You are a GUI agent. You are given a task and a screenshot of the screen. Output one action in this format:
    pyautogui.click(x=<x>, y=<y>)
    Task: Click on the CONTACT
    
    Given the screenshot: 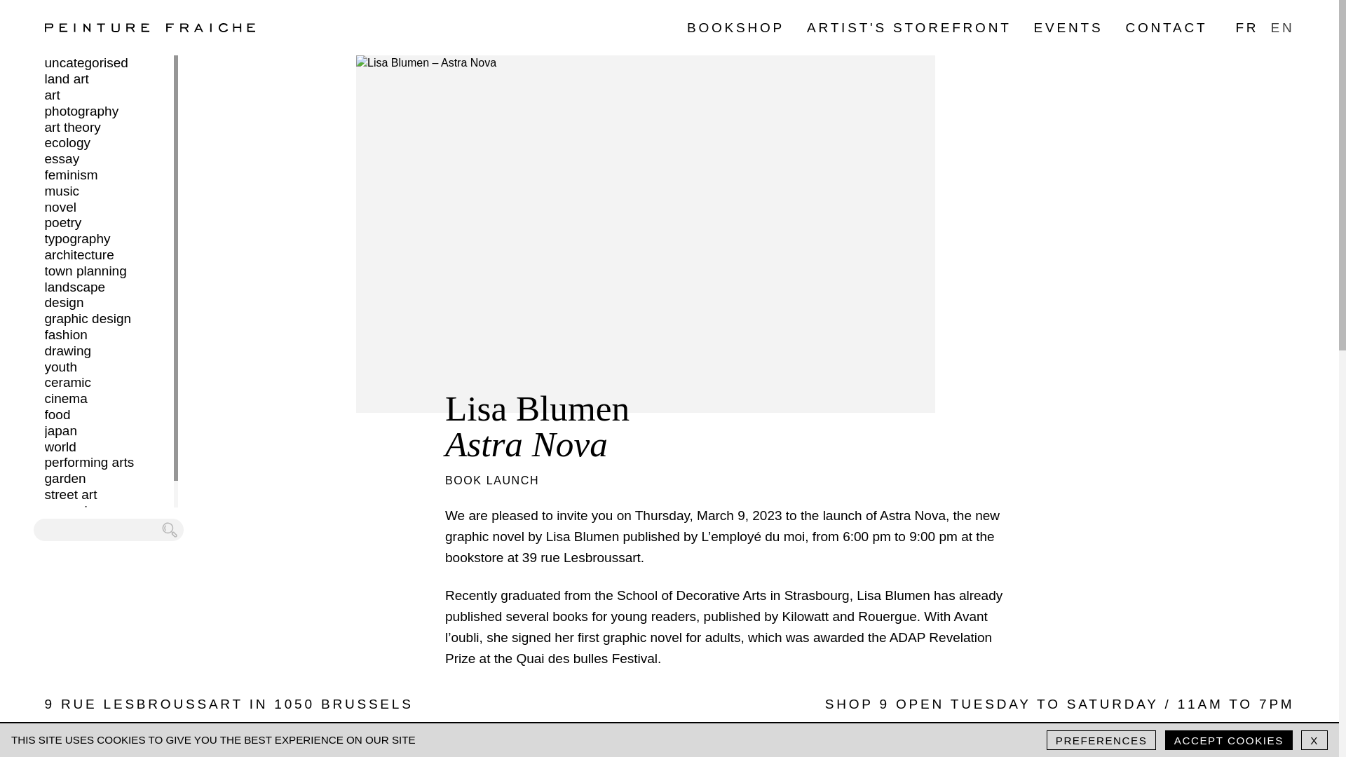 What is the action you would take?
    pyautogui.click(x=1167, y=27)
    